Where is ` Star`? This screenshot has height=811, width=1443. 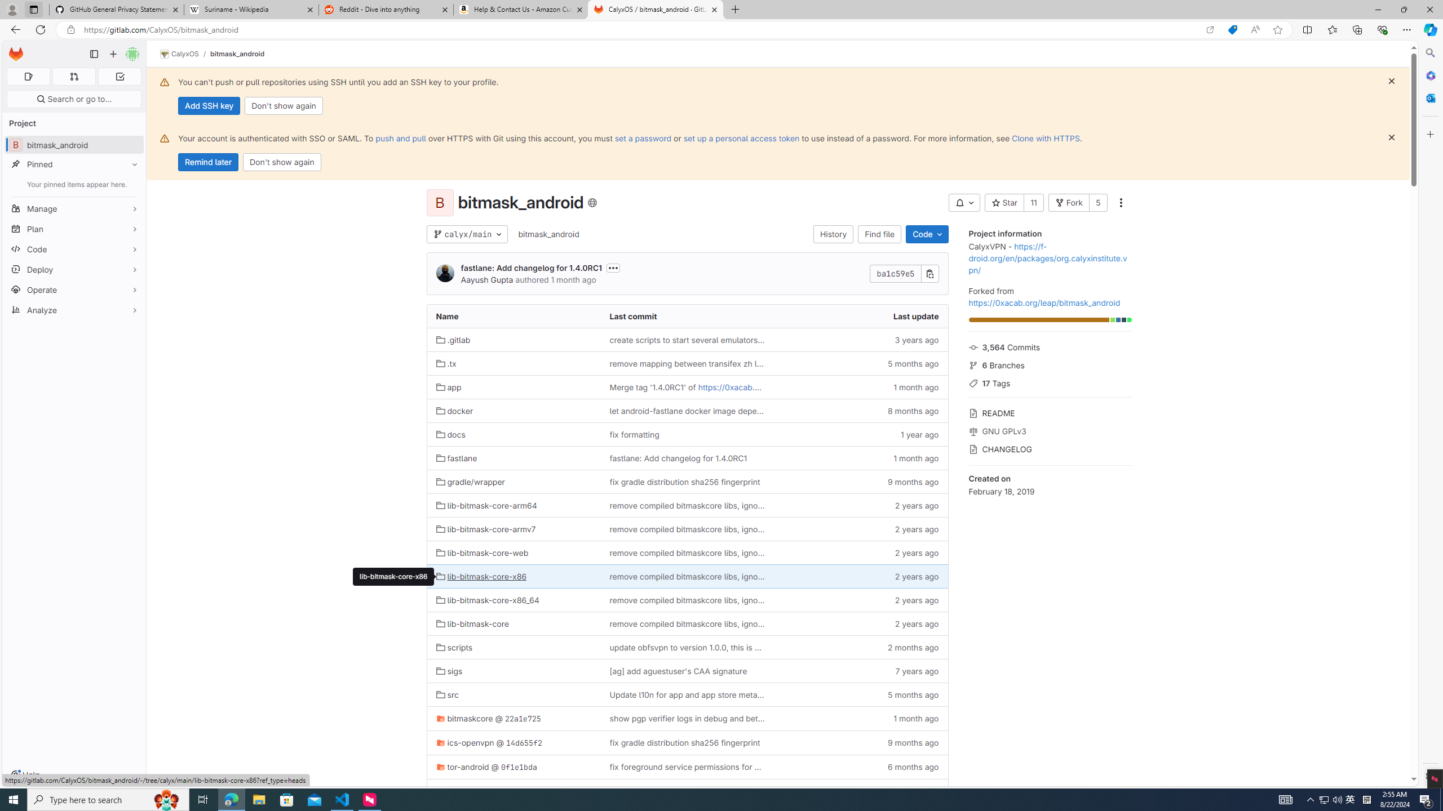  Star is located at coordinates (1004, 203).